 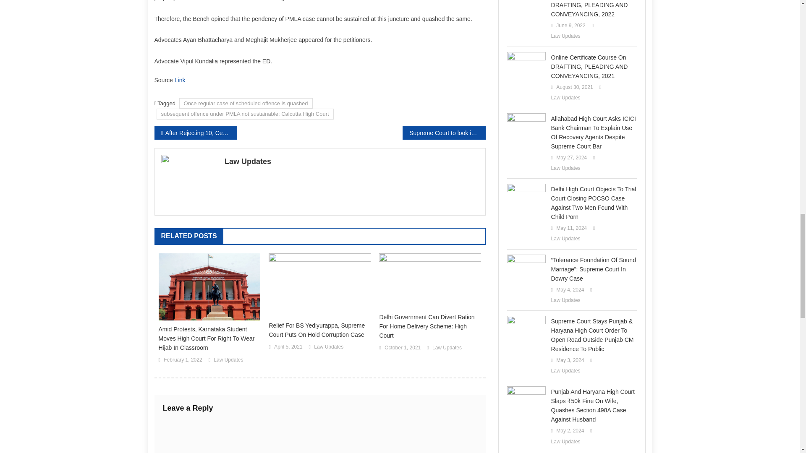 What do you see at coordinates (328, 347) in the screenshot?
I see `Law Updates` at bounding box center [328, 347].